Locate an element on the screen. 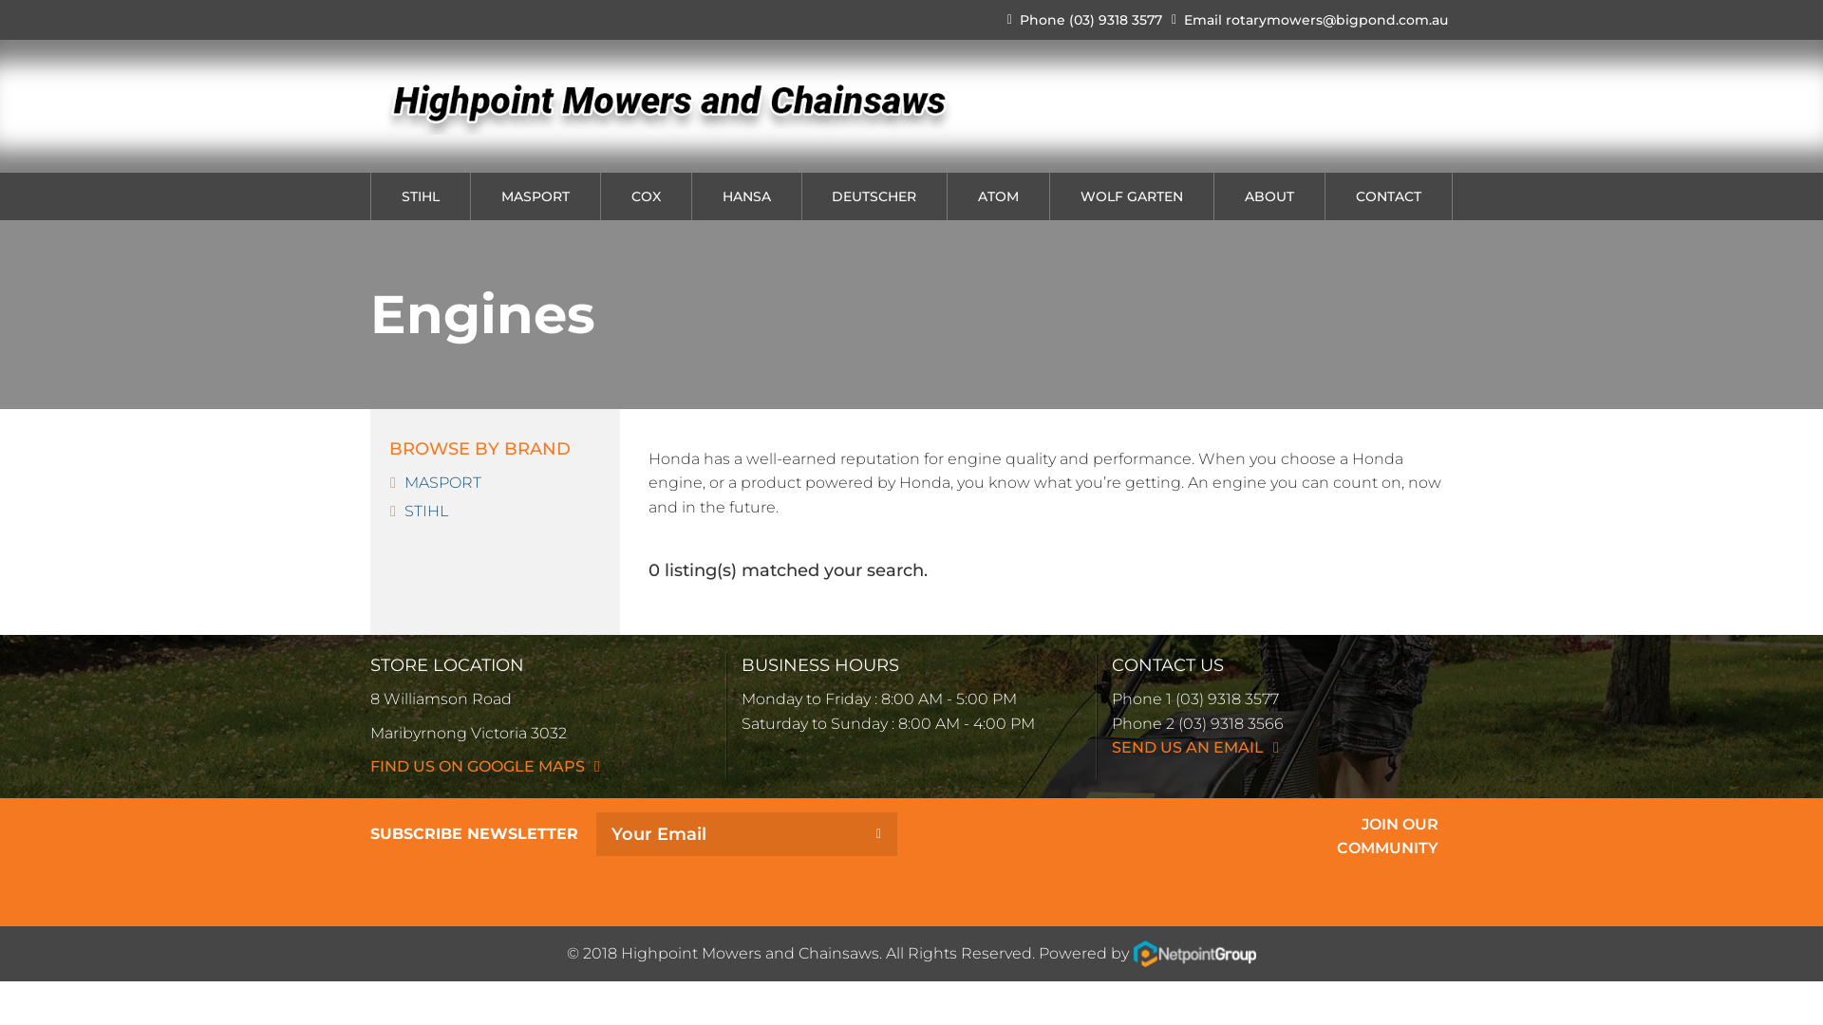 Image resolution: width=1823 pixels, height=1025 pixels. COX is located at coordinates (646, 196).